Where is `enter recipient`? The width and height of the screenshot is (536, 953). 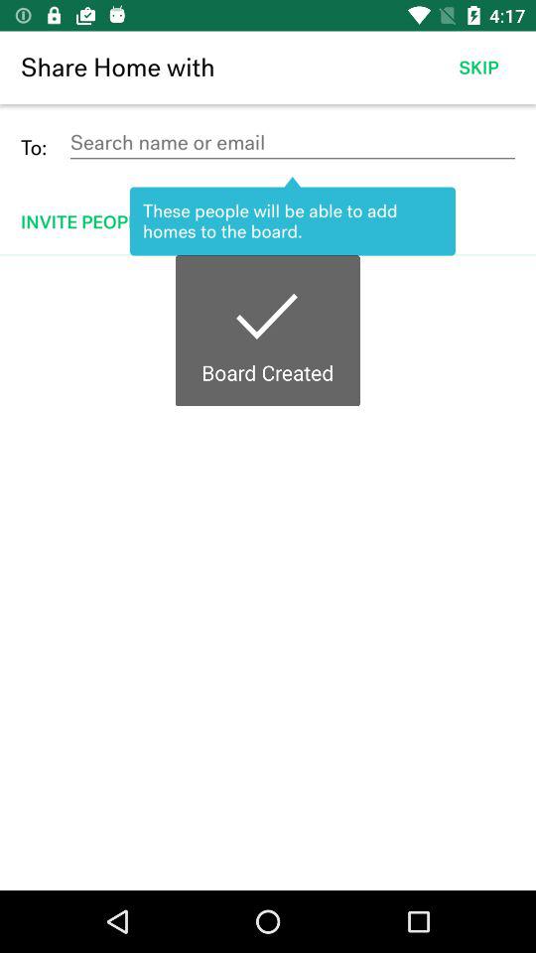 enter recipient is located at coordinates (292, 143).